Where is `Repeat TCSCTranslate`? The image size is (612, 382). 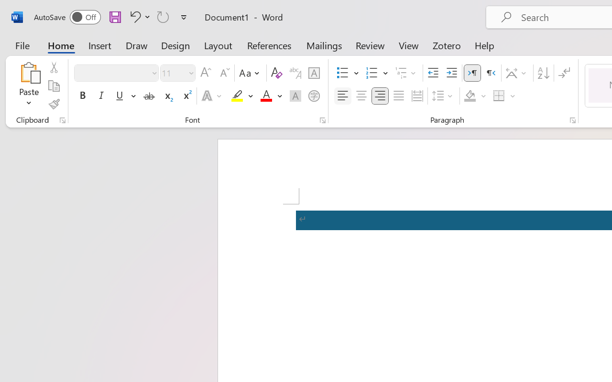 Repeat TCSCTranslate is located at coordinates (163, 17).